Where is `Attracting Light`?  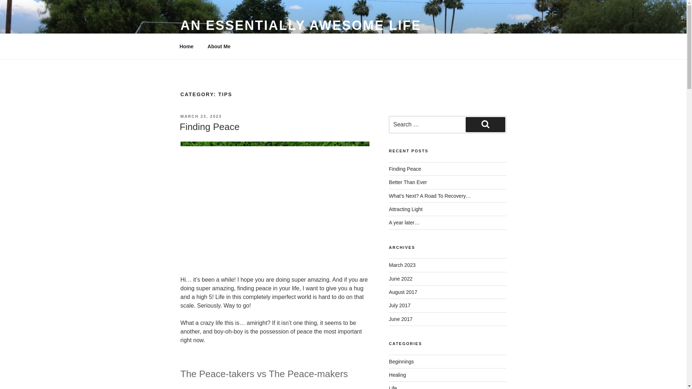
Attracting Light is located at coordinates (405, 209).